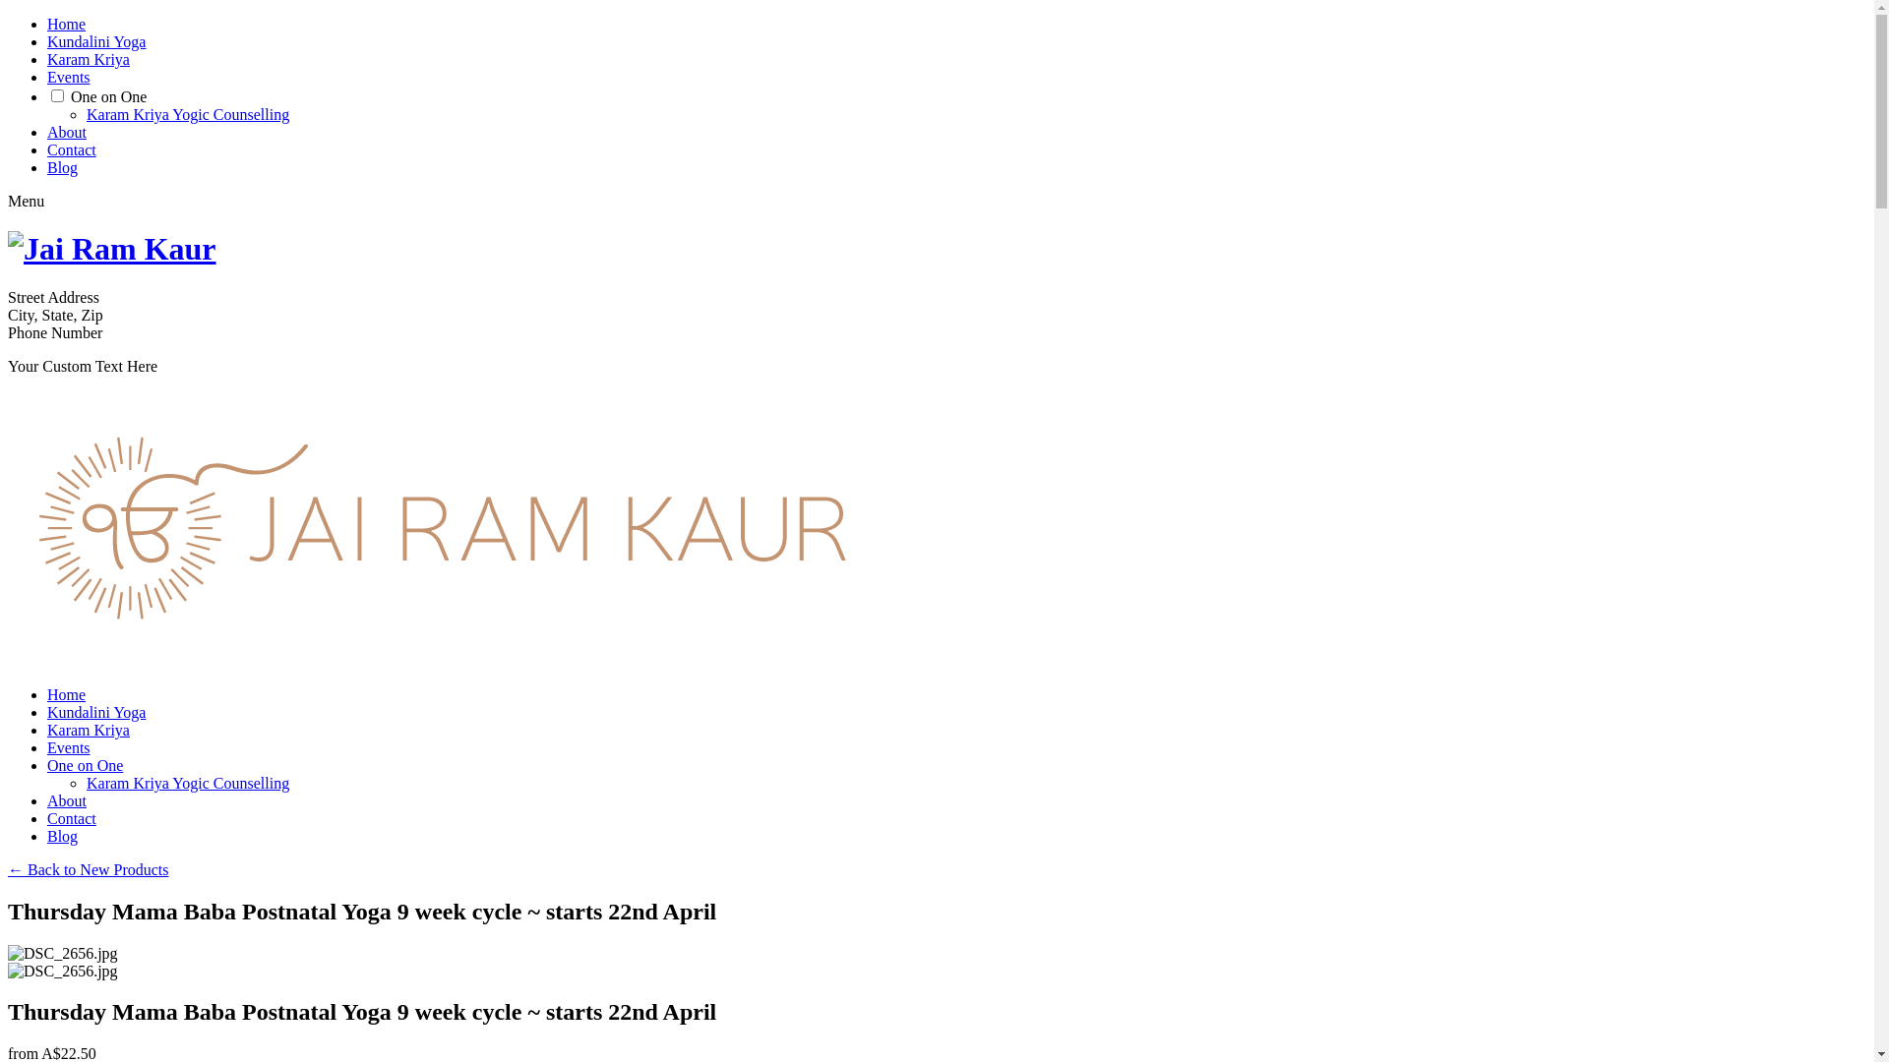 This screenshot has height=1062, width=1889. What do you see at coordinates (72, 818) in the screenshot?
I see `Contact` at bounding box center [72, 818].